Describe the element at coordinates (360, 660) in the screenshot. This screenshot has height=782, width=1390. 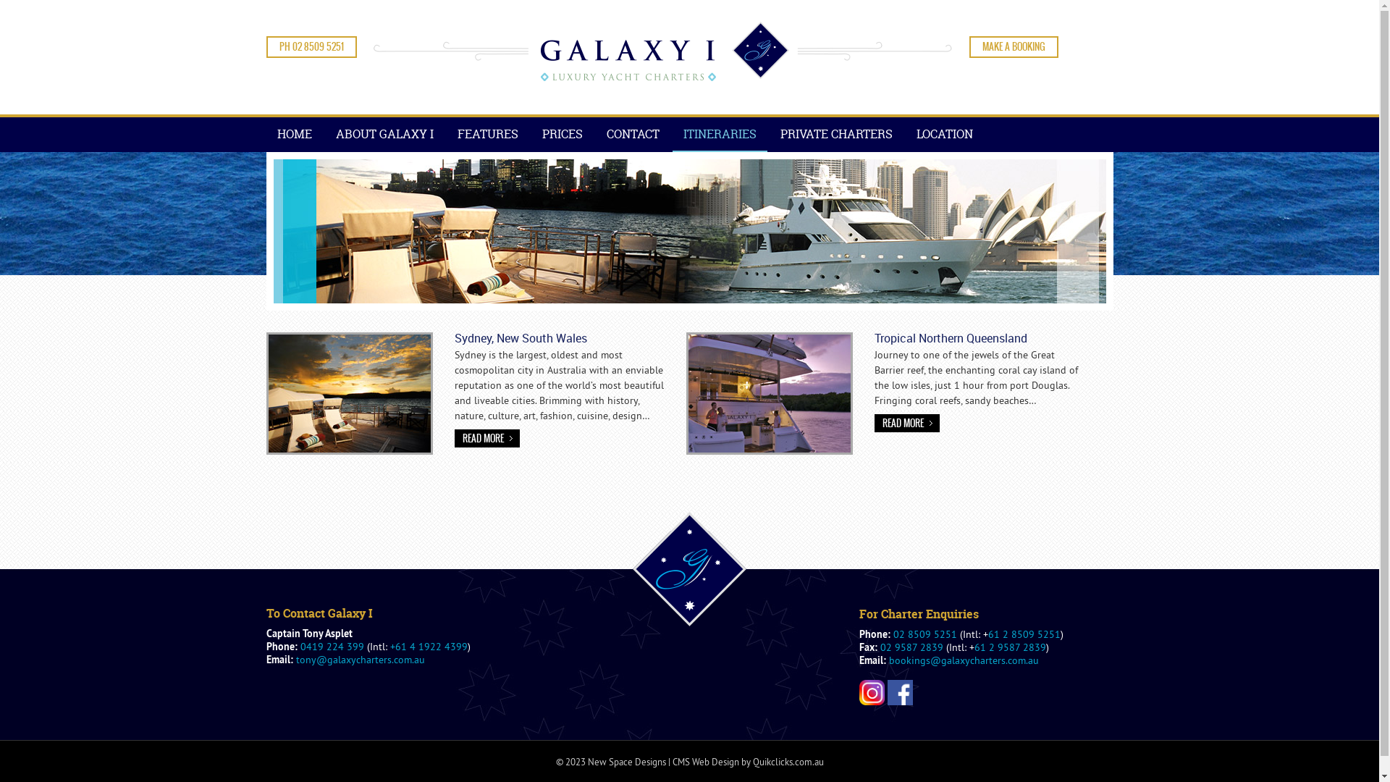
I see `tony@galaxycharters.com.au` at that location.